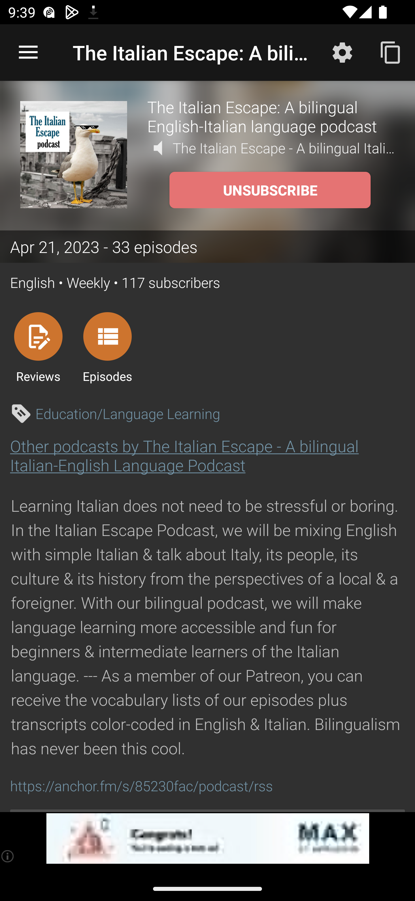 The width and height of the screenshot is (415, 901). I want to click on Copy feed url to clipboard, so click(391, 52).